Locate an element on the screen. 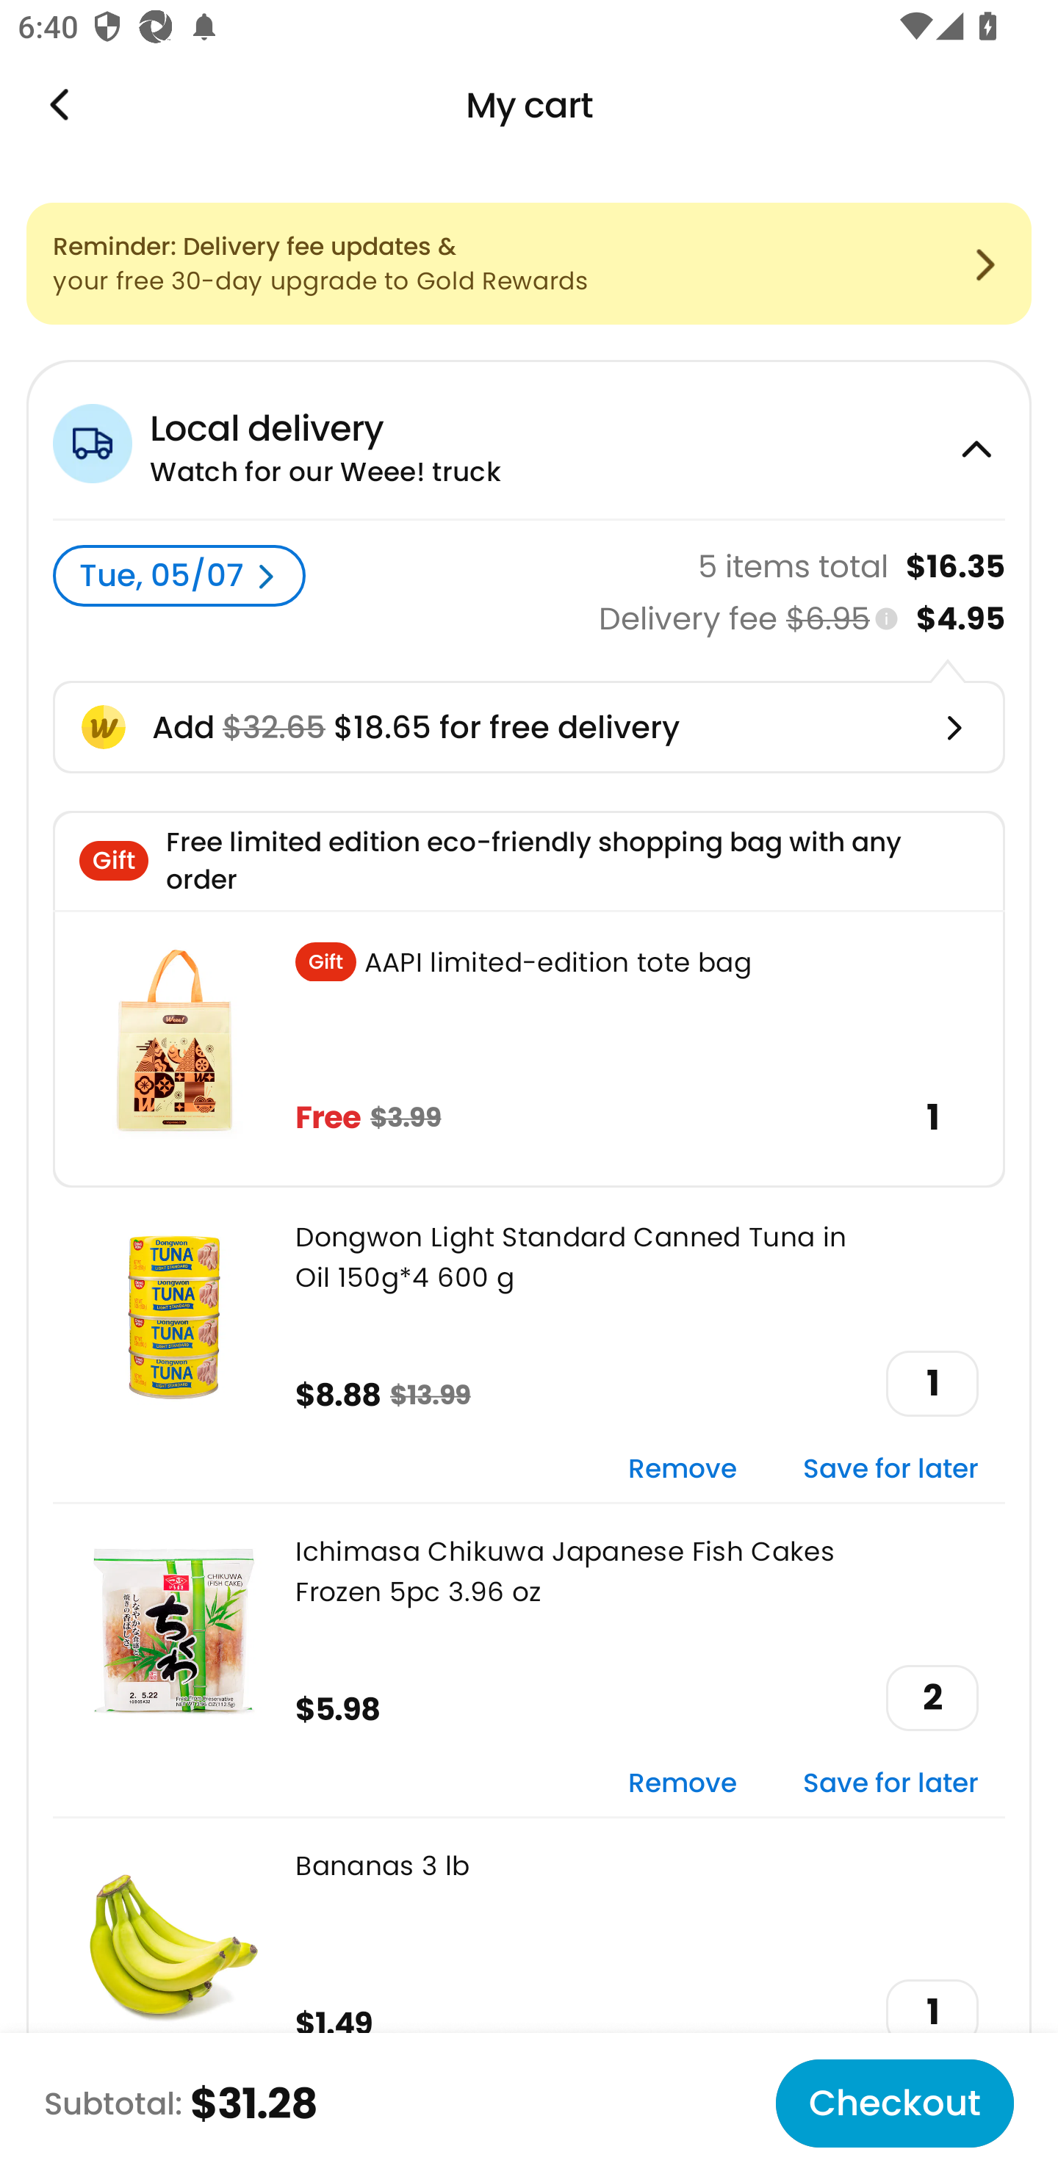 This screenshot has width=1058, height=2174. Tue, 05/07 is located at coordinates (179, 576).